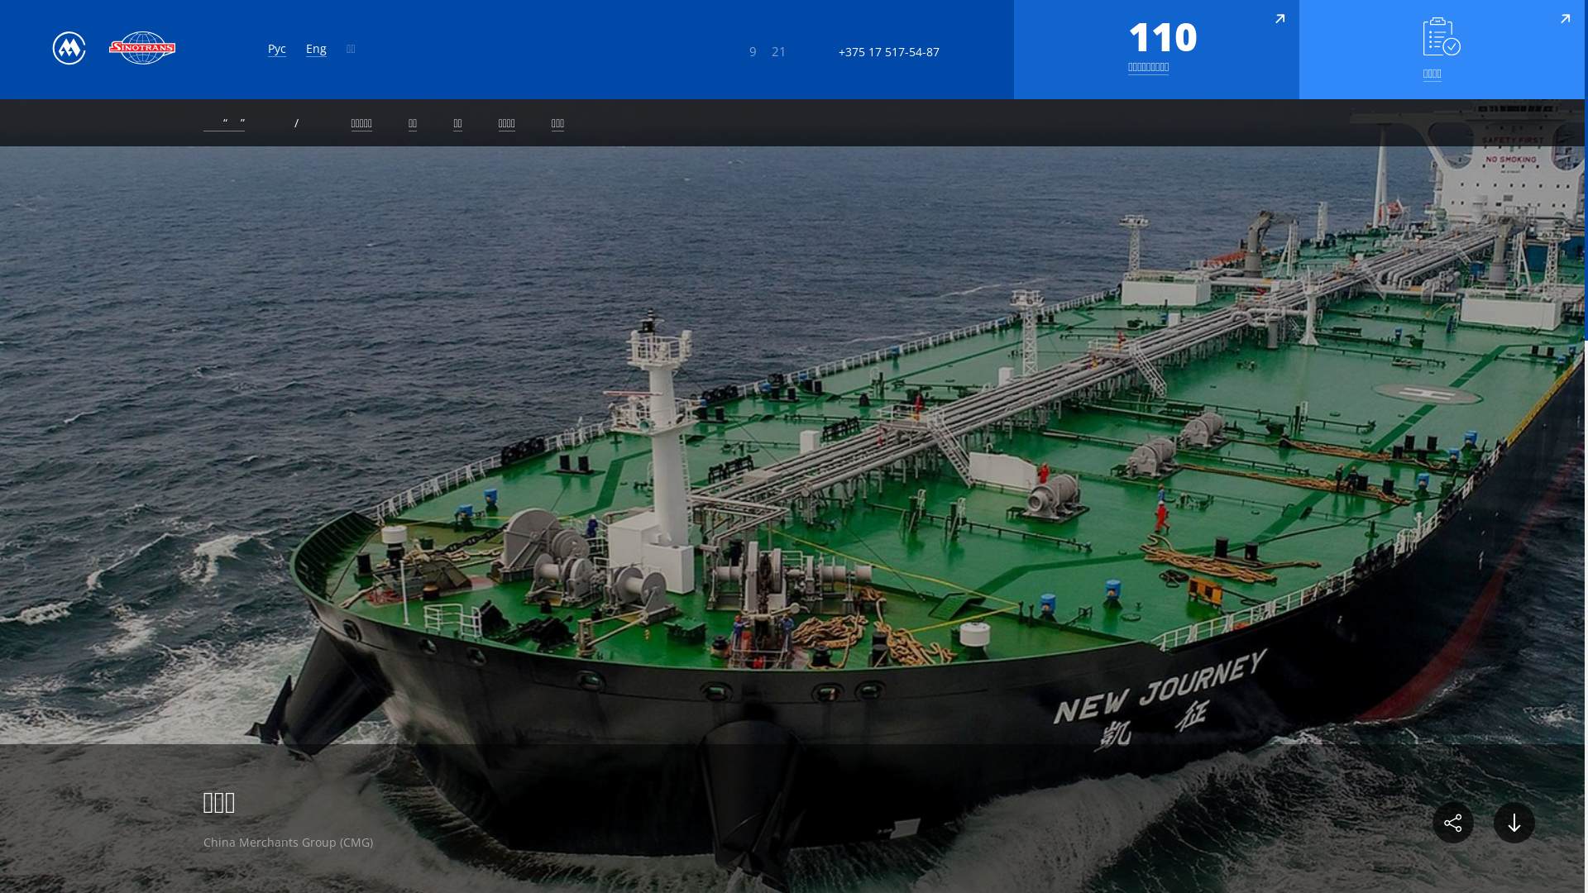 Image resolution: width=1588 pixels, height=893 pixels. I want to click on +375 17 517-54-87, so click(868, 52).